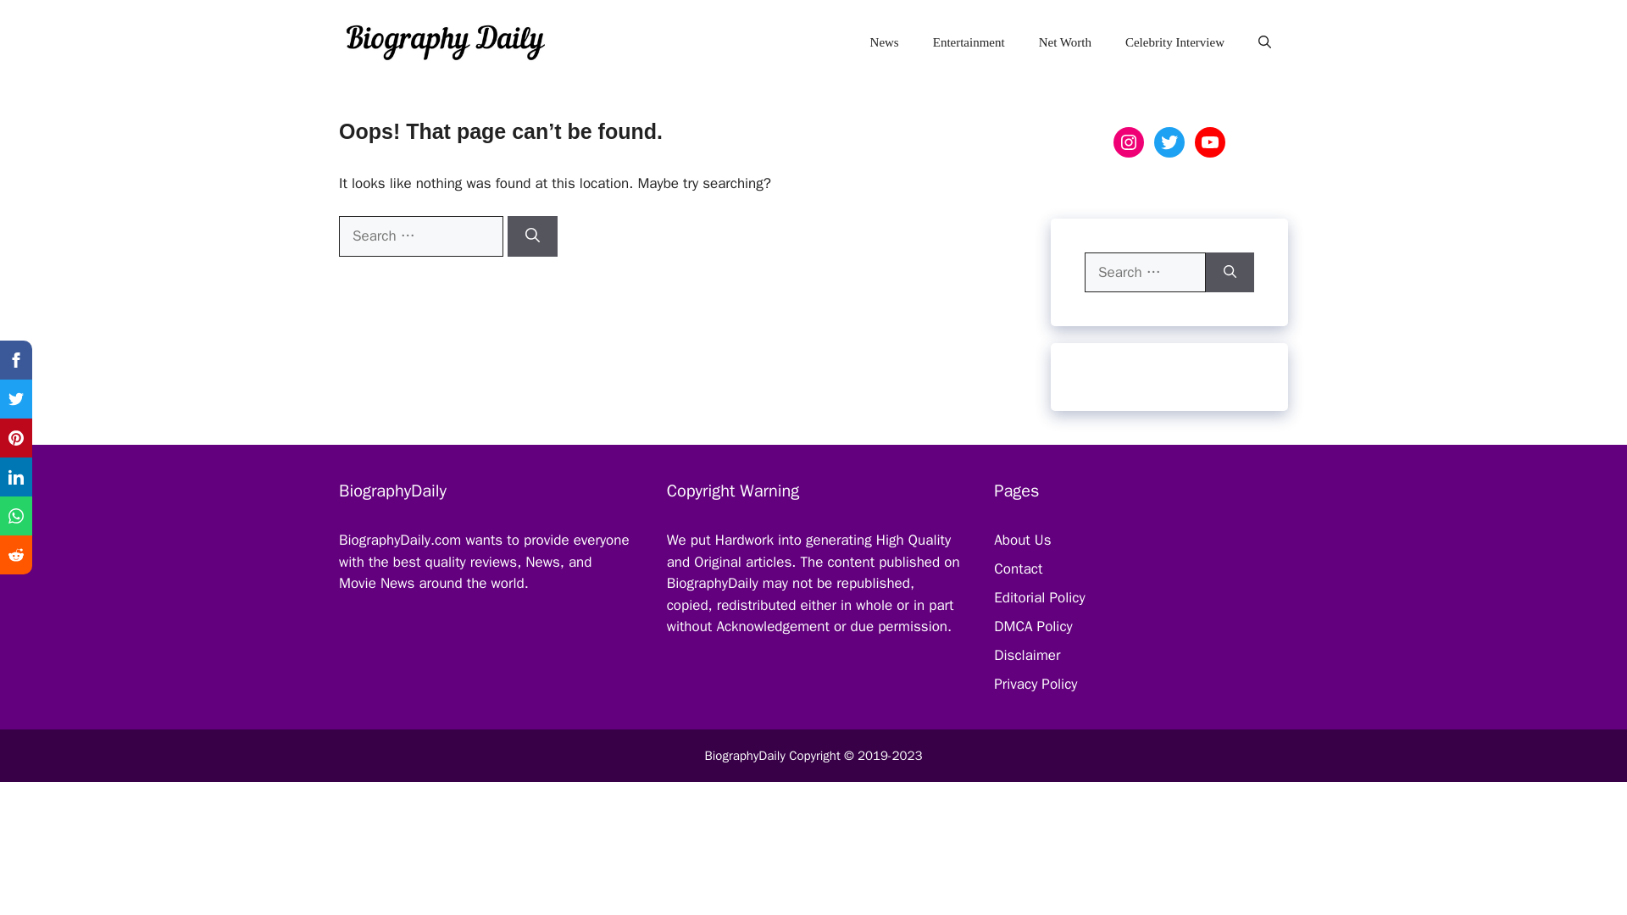 This screenshot has height=915, width=1627. I want to click on Twitter, so click(1169, 142).